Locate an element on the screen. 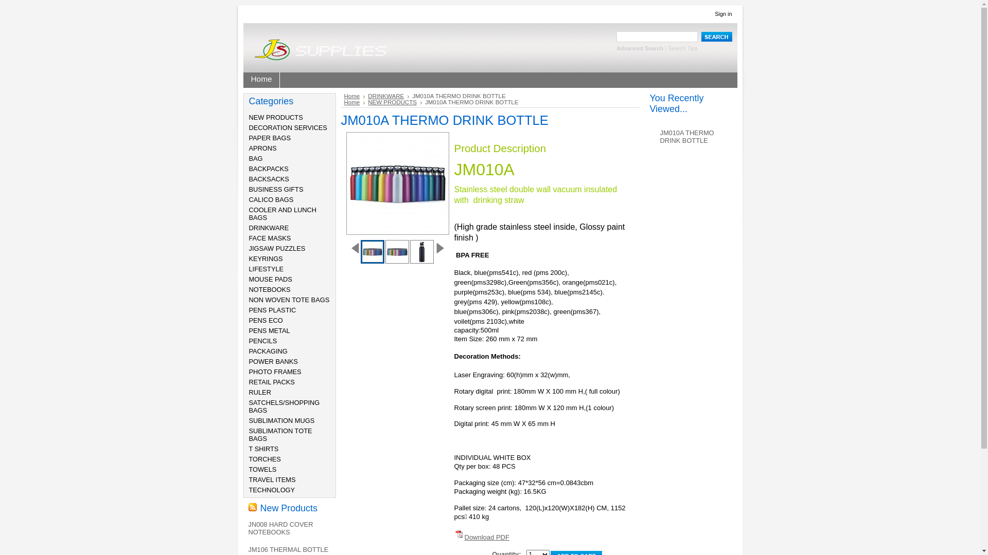 Image resolution: width=988 pixels, height=555 pixels. T SHIRTS is located at coordinates (264, 449).